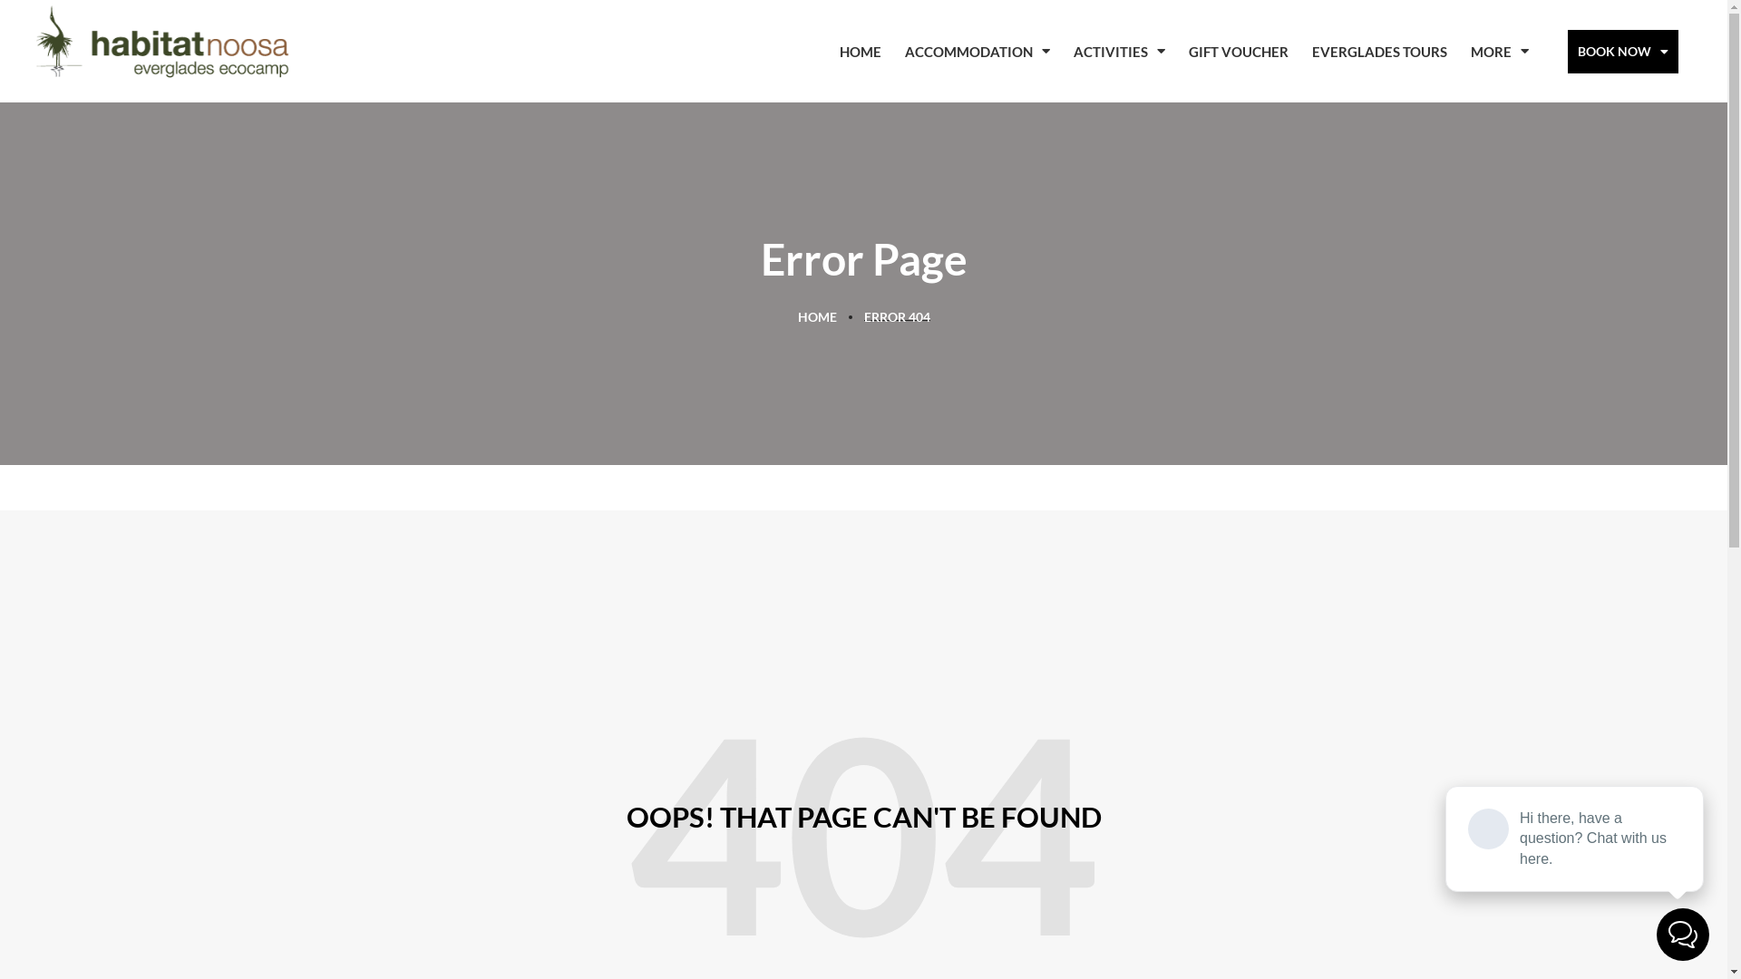  What do you see at coordinates (1500, 52) in the screenshot?
I see `MORE` at bounding box center [1500, 52].